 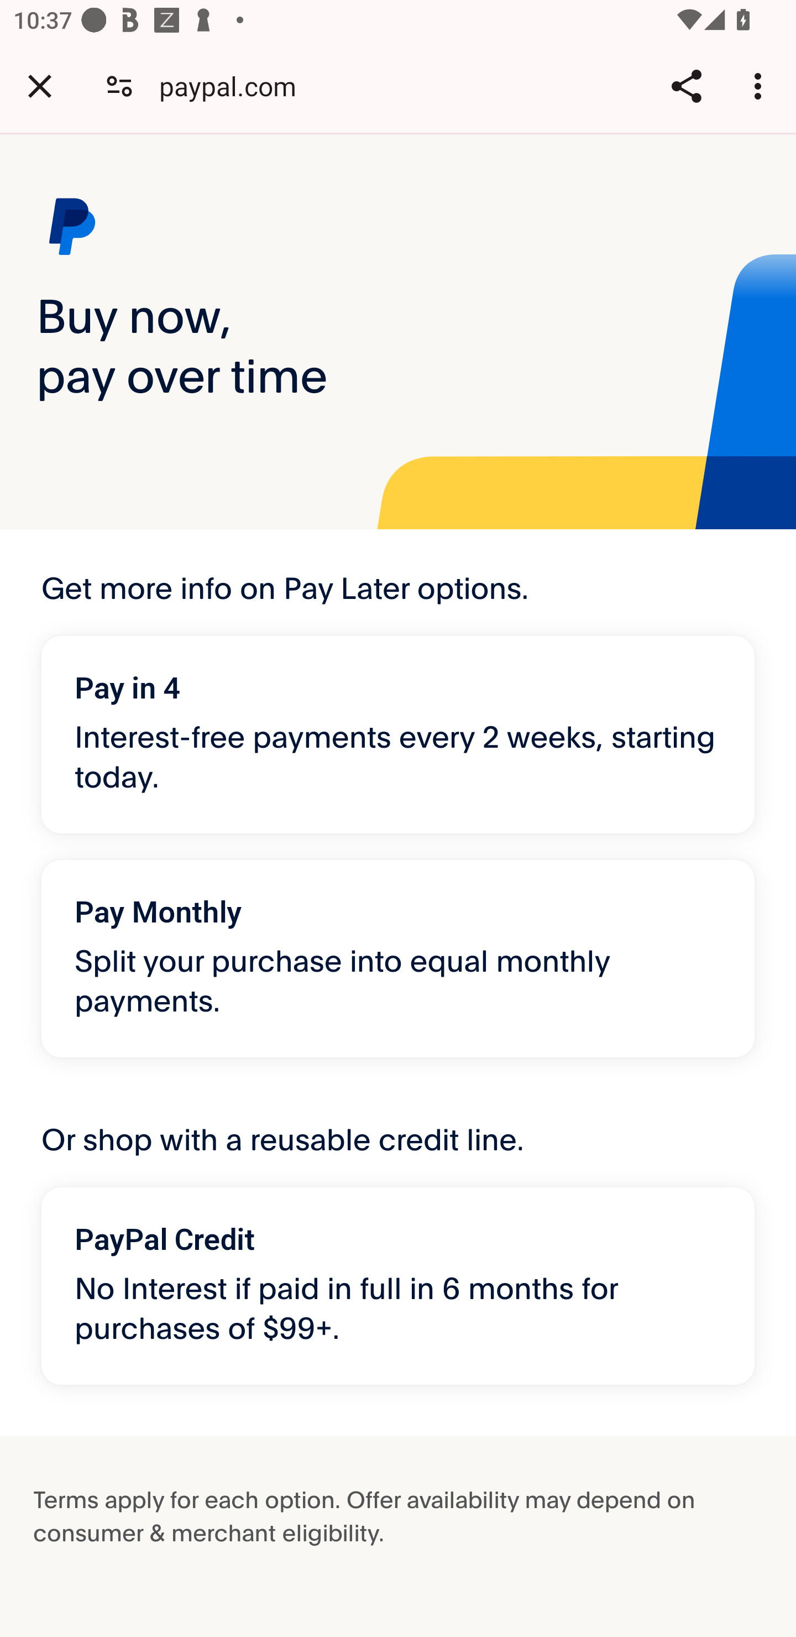 I want to click on Share, so click(x=686, y=86).